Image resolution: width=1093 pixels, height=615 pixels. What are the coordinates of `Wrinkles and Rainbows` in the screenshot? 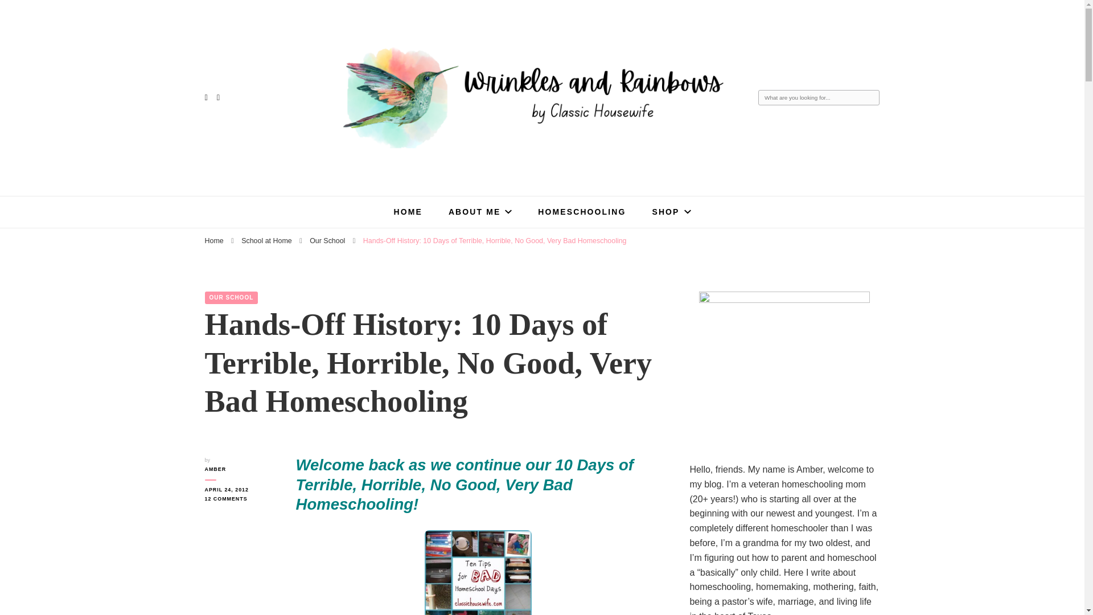 It's located at (433, 170).